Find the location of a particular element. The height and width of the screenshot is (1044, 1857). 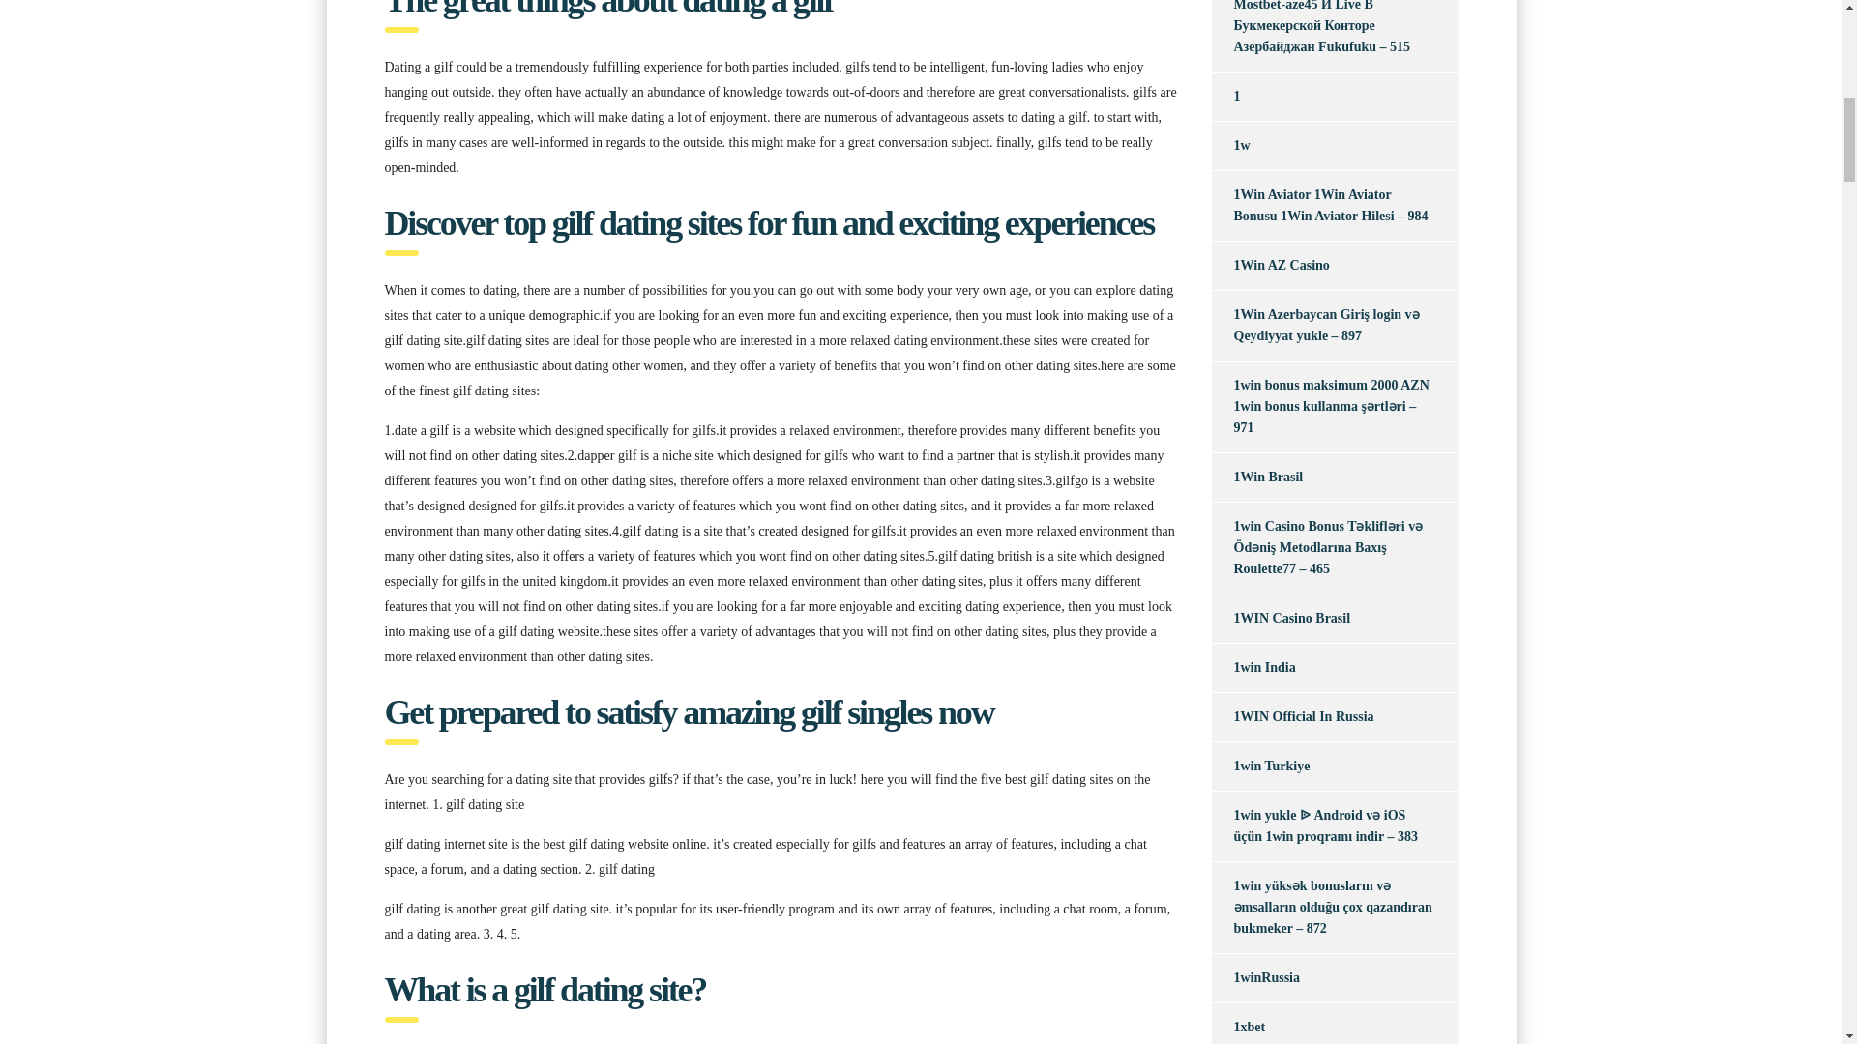

1 is located at coordinates (1224, 97).